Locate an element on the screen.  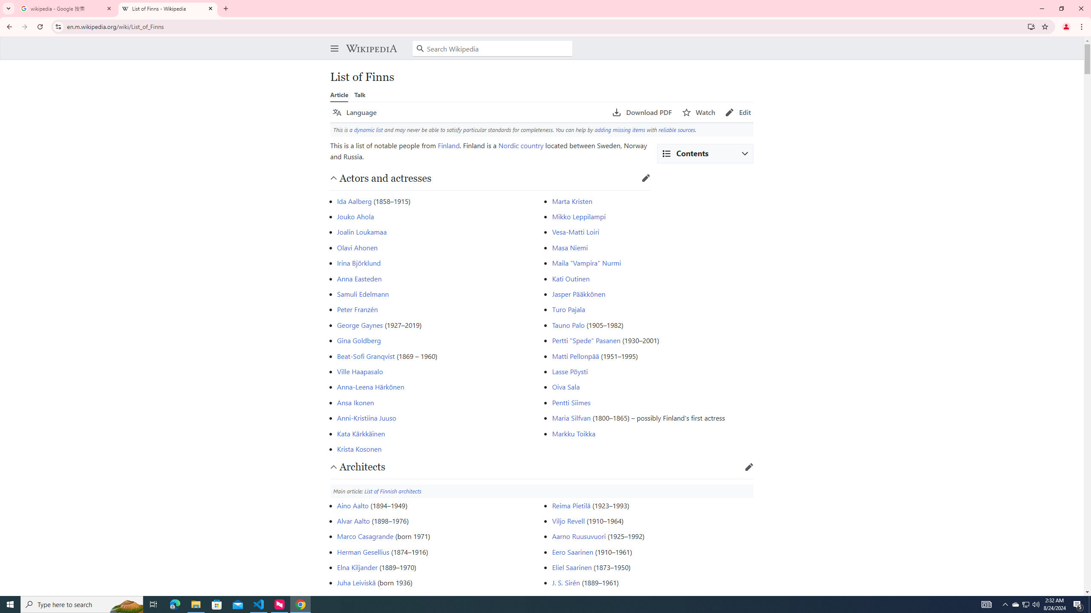
edit is located at coordinates (749, 467).